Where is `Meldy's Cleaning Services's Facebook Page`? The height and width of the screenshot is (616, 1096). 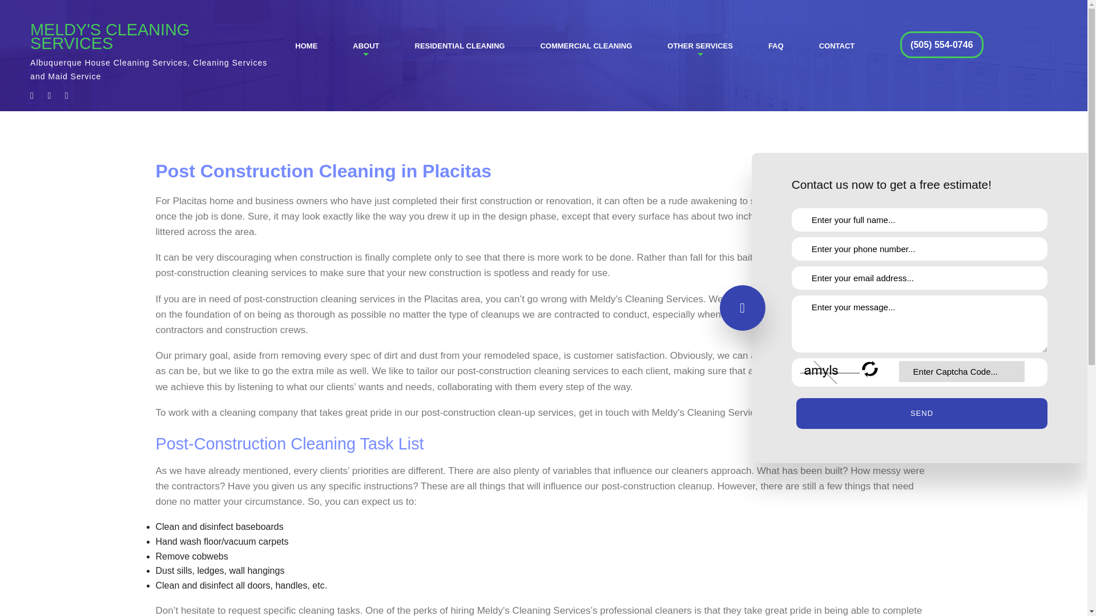
Meldy's Cleaning Services's Facebook Page is located at coordinates (32, 95).